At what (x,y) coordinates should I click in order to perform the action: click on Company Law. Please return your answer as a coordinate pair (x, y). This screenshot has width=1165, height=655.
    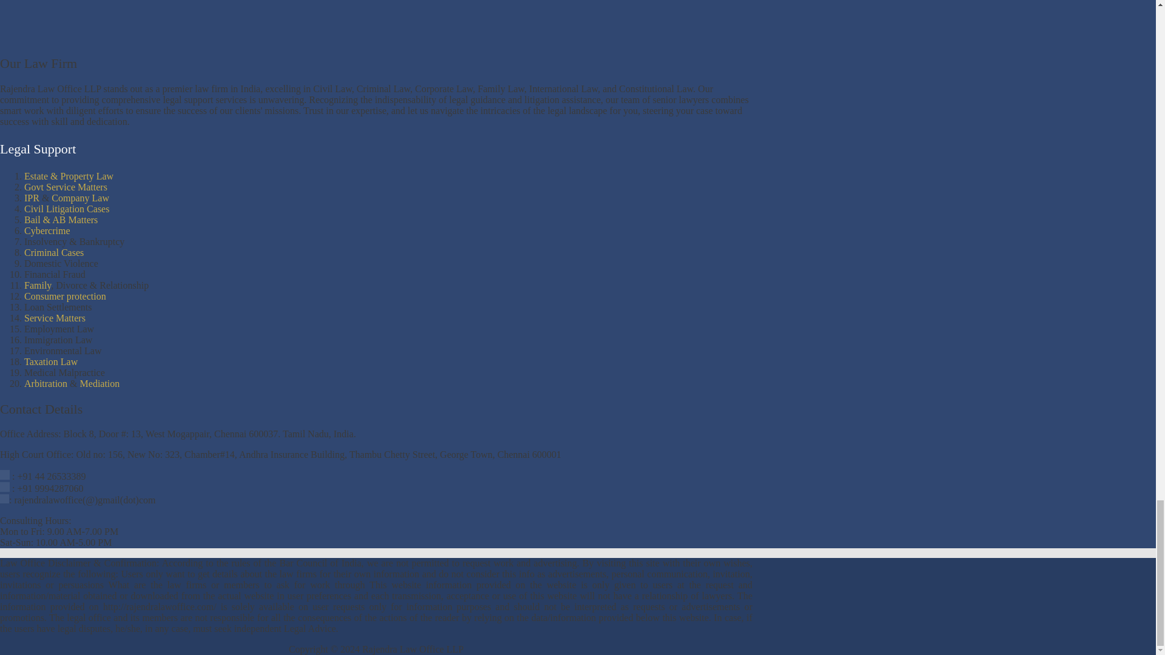
    Looking at the image, I should click on (80, 198).